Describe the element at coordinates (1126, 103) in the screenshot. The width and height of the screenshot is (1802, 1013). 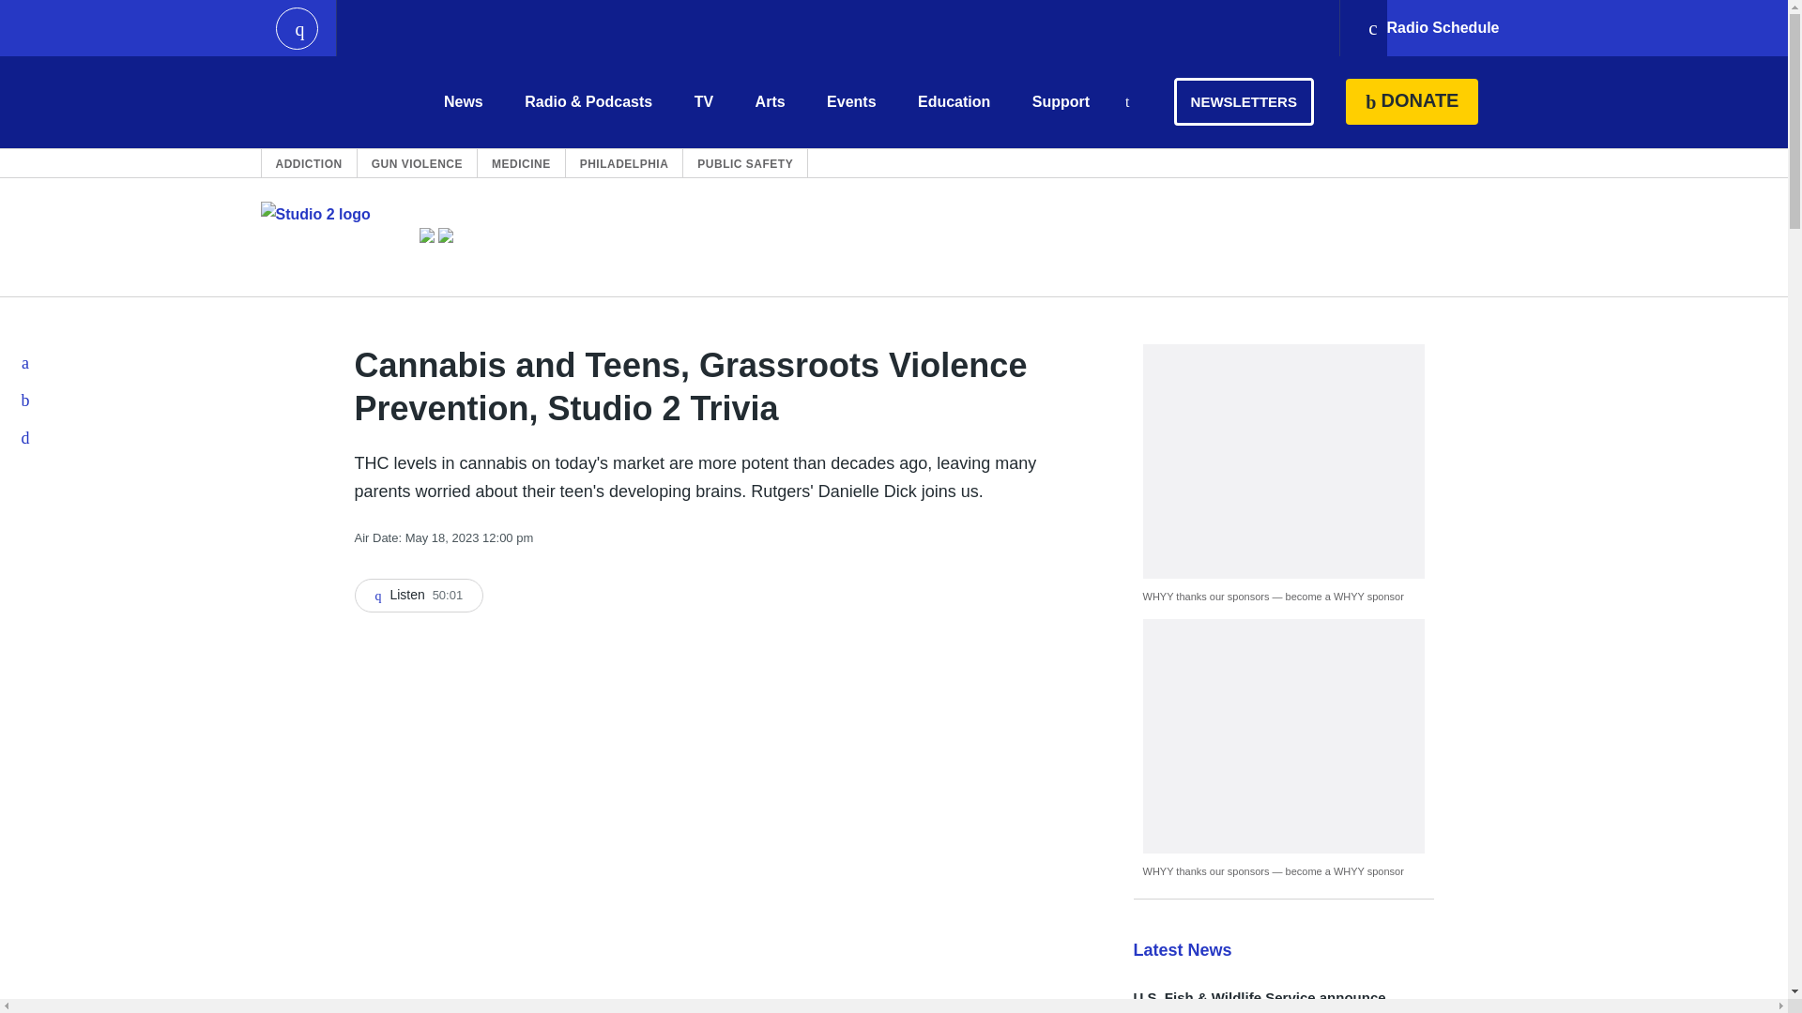
I see `Search` at that location.